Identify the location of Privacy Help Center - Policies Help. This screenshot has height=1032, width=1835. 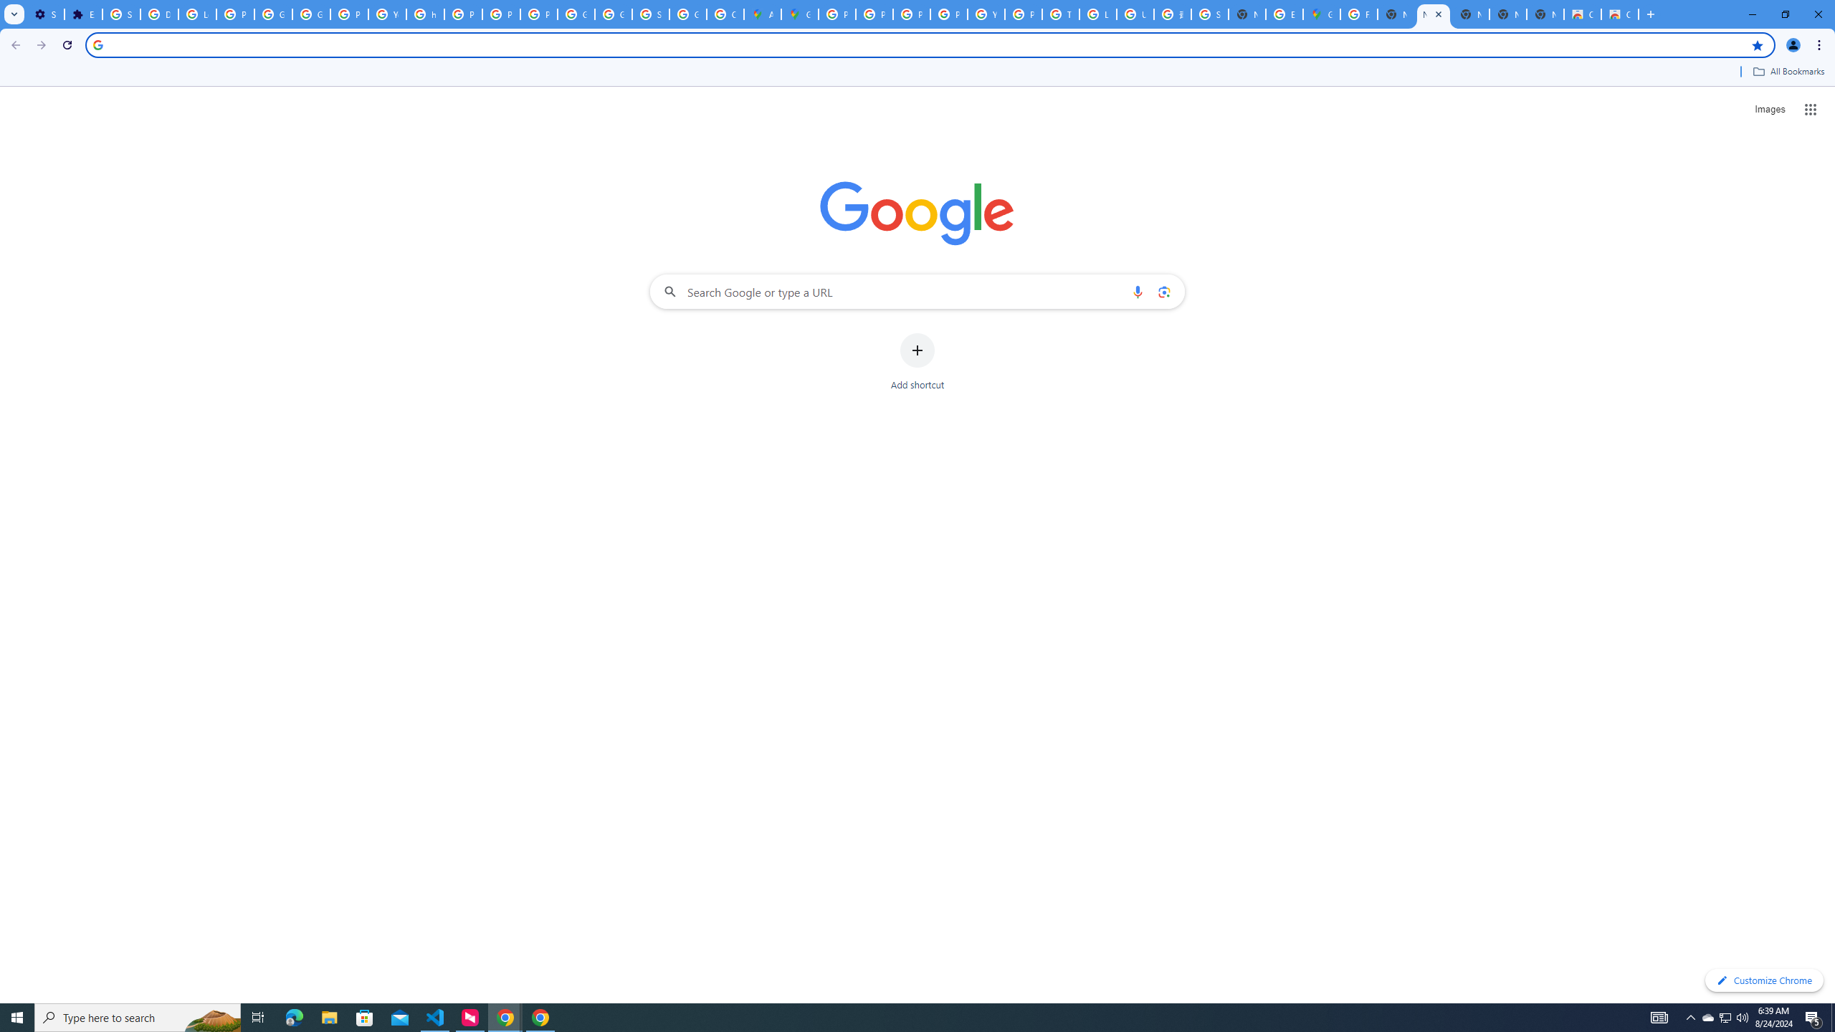
(463, 14).